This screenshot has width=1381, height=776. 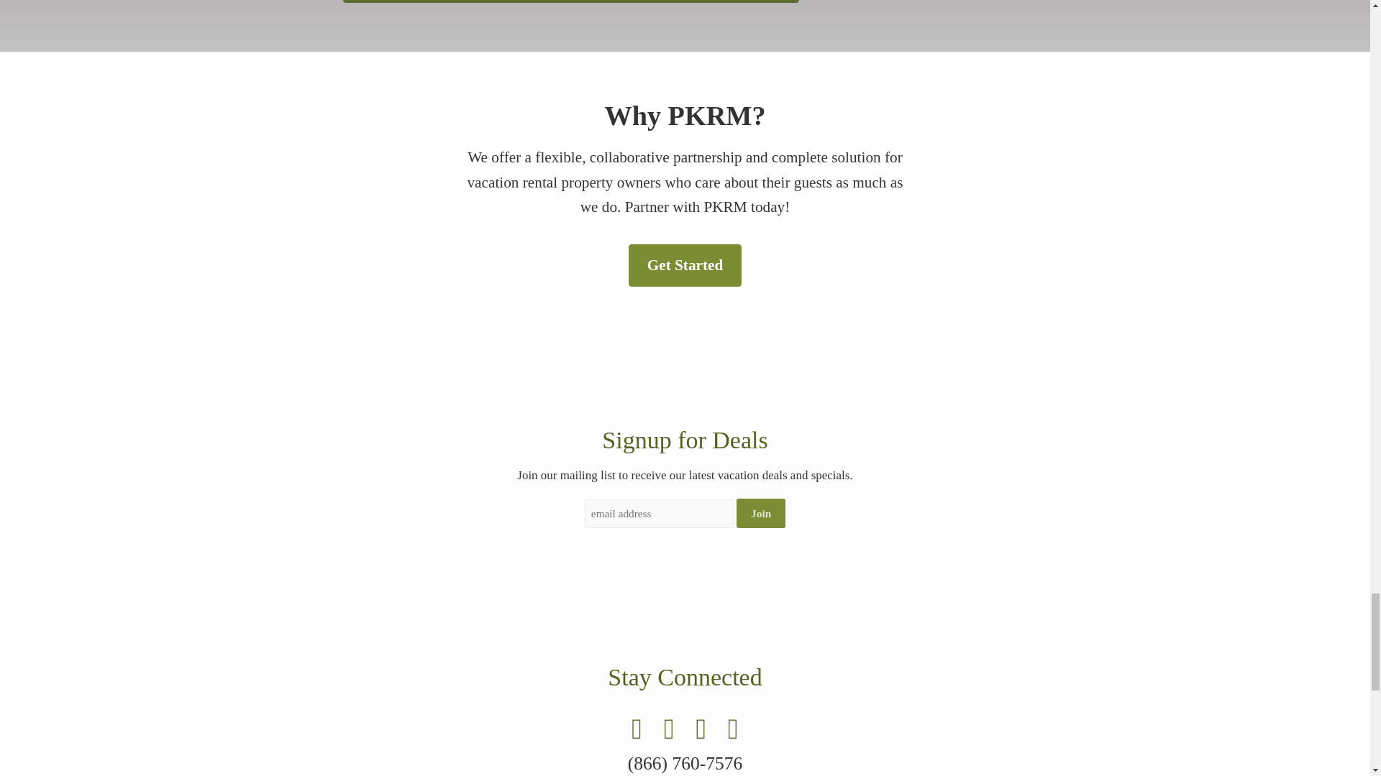 What do you see at coordinates (761, 513) in the screenshot?
I see `Join` at bounding box center [761, 513].